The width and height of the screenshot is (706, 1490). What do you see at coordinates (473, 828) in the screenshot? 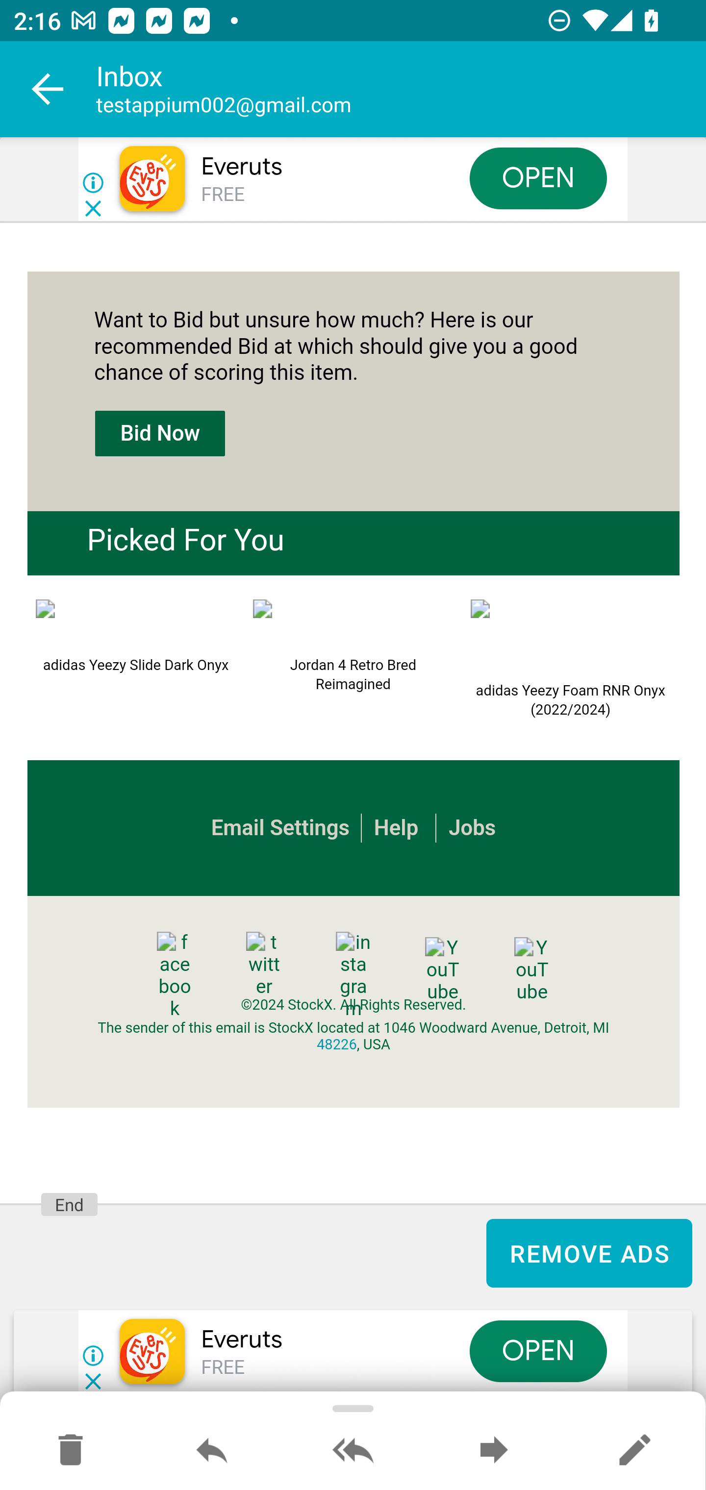
I see `Jobs` at bounding box center [473, 828].